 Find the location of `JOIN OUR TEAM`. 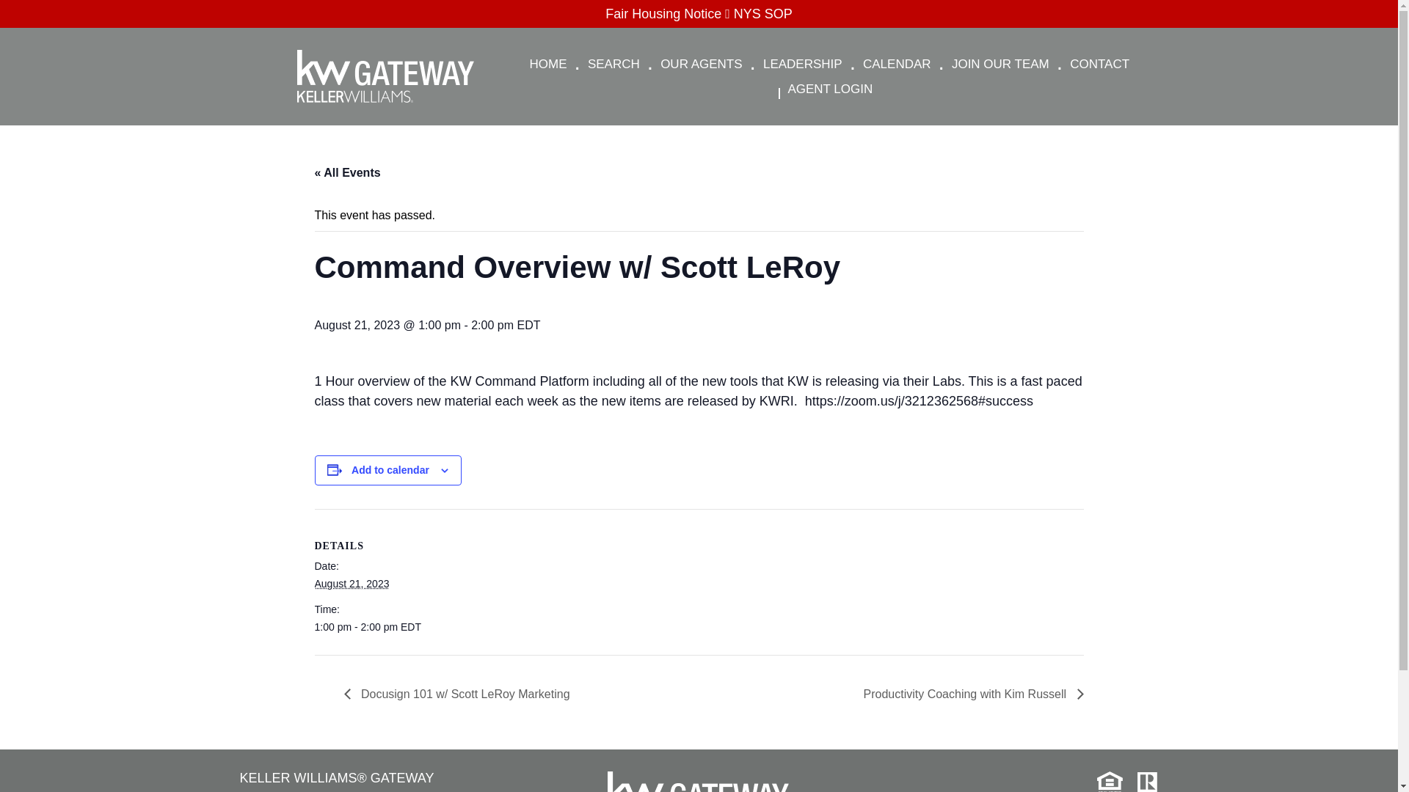

JOIN OUR TEAM is located at coordinates (1000, 65).